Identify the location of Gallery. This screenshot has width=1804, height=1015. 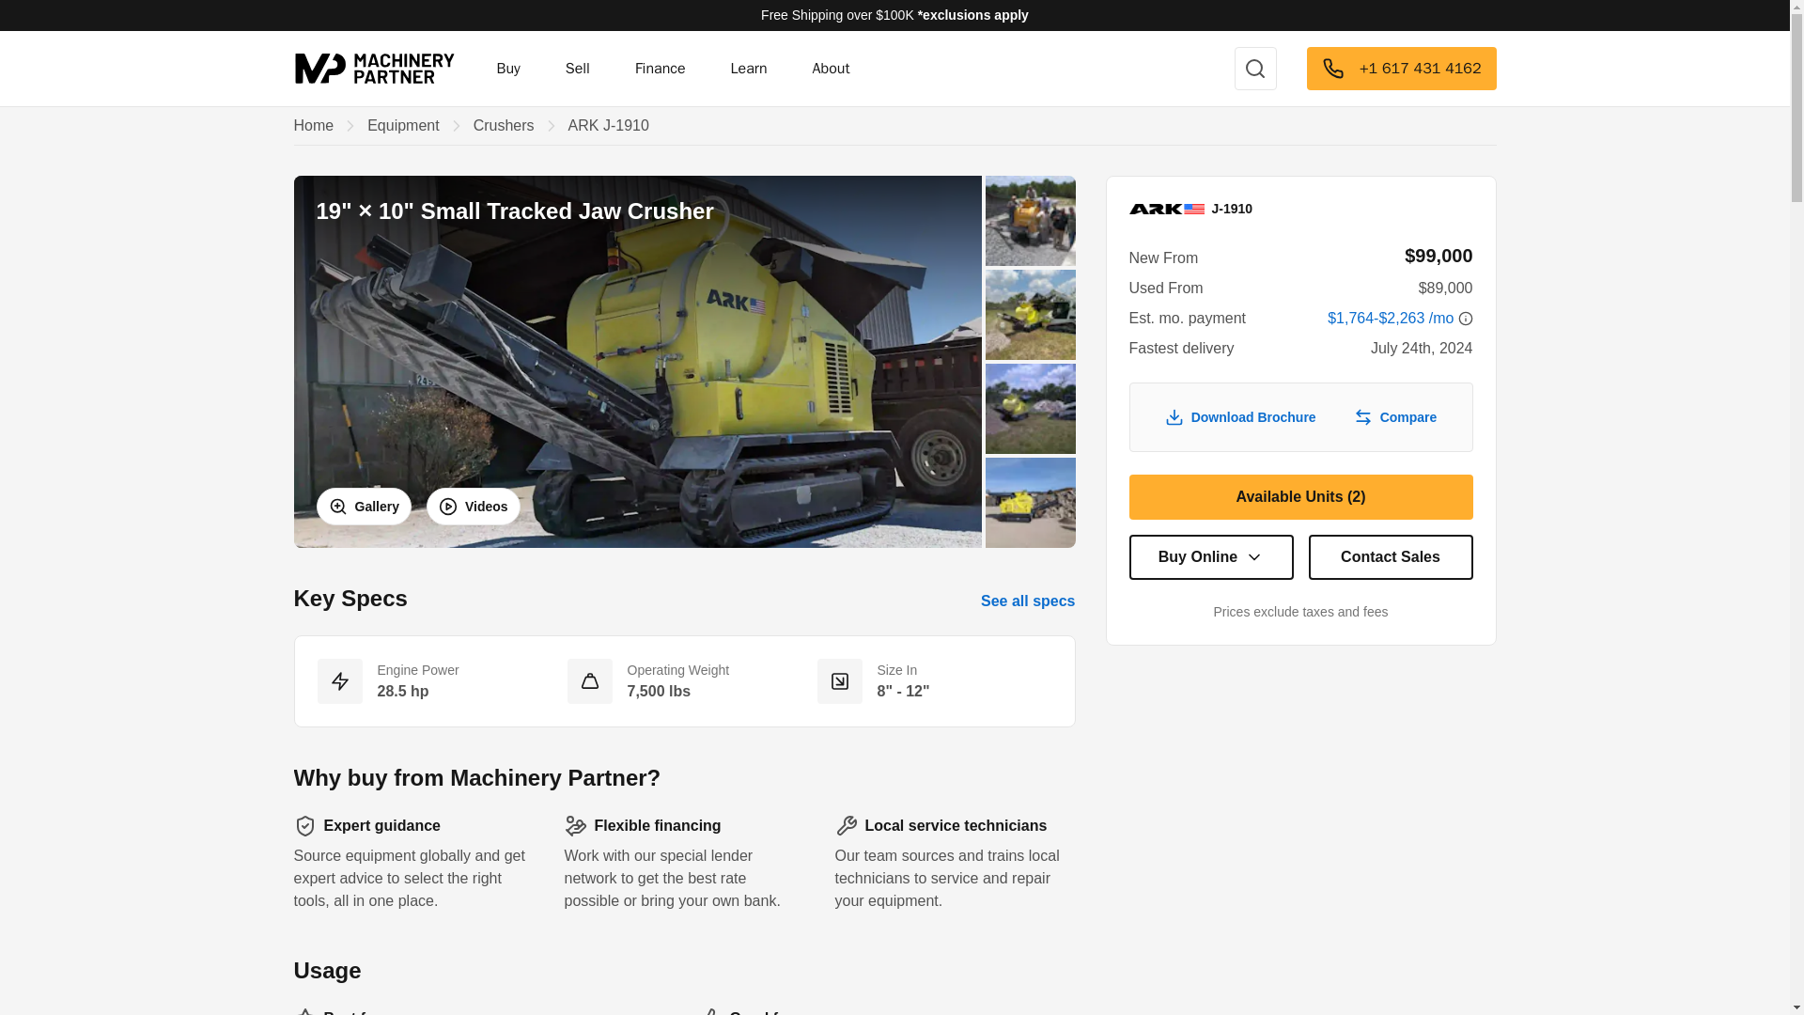
(363, 507).